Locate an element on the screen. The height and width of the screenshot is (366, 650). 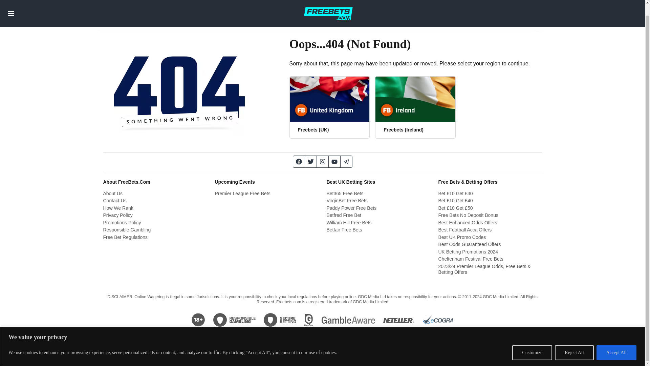
Facebook page is located at coordinates (299, 161).